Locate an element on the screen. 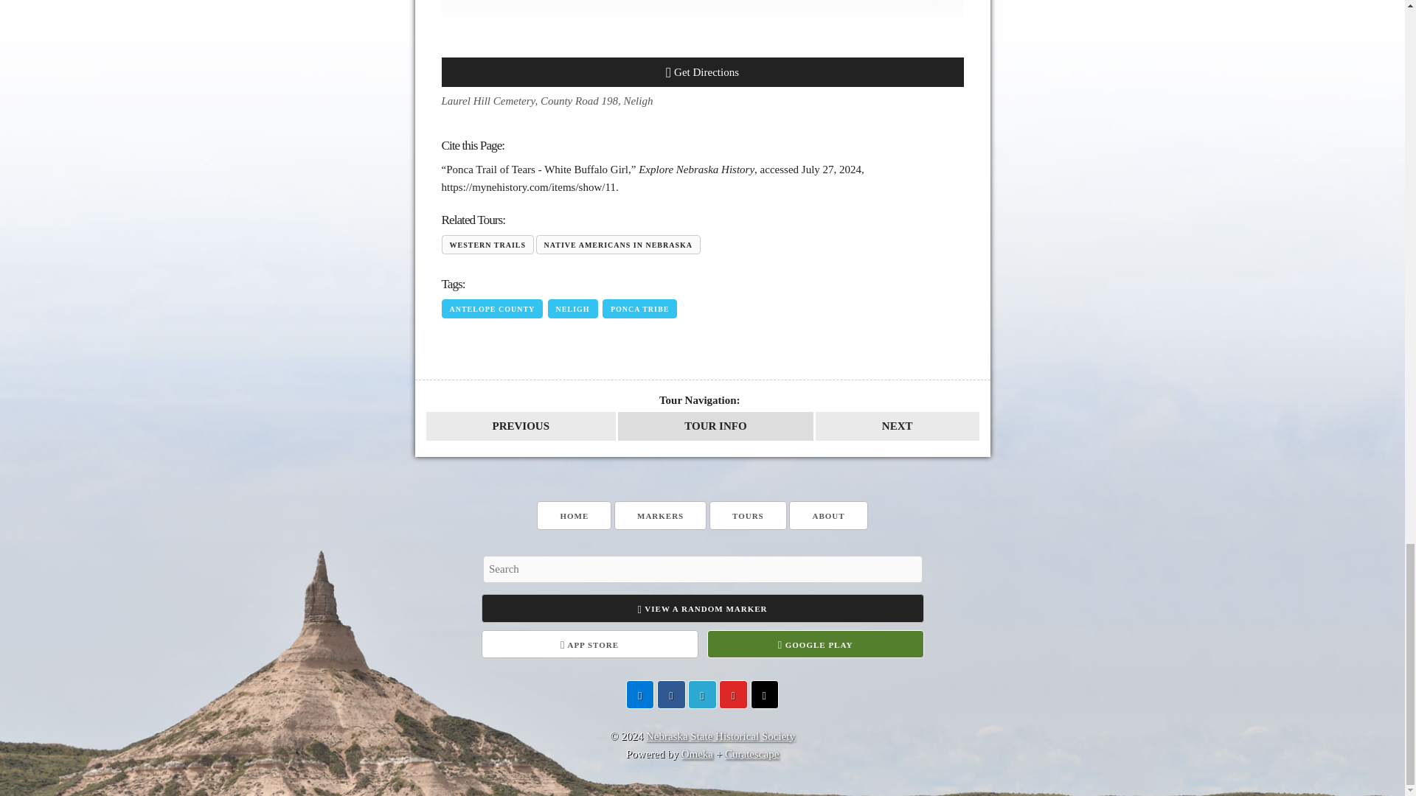 This screenshot has width=1416, height=796. APP STORE is located at coordinates (589, 644).